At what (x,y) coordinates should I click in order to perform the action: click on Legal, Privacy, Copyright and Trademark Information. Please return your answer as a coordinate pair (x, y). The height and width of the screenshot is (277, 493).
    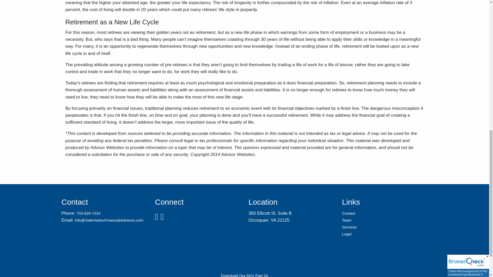
    Looking at the image, I should click on (347, 234).